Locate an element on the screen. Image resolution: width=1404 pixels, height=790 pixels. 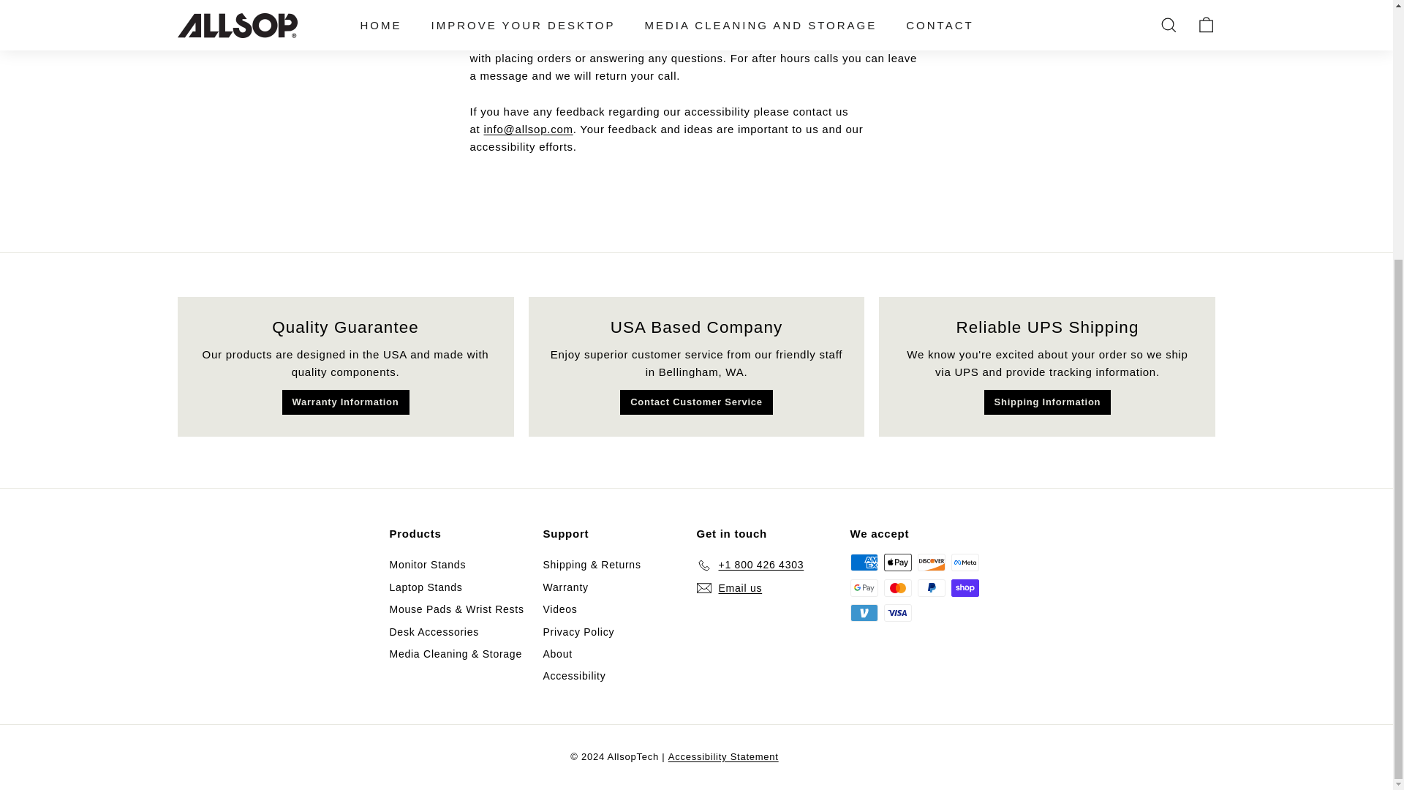
PayPal is located at coordinates (930, 588).